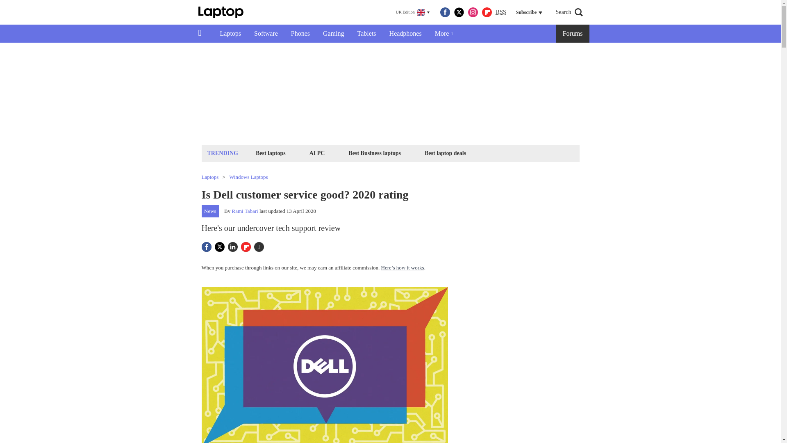  I want to click on Best Business laptops, so click(374, 153).